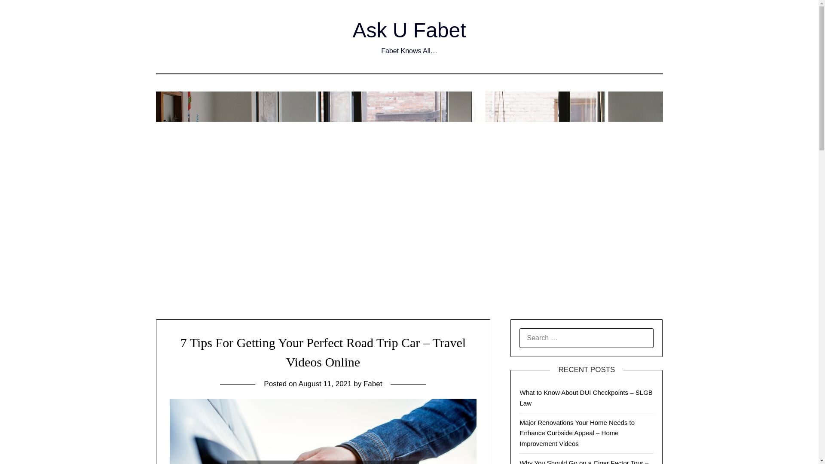 This screenshot has height=464, width=825. Describe the element at coordinates (409, 30) in the screenshot. I see `Ask U Fabet` at that location.